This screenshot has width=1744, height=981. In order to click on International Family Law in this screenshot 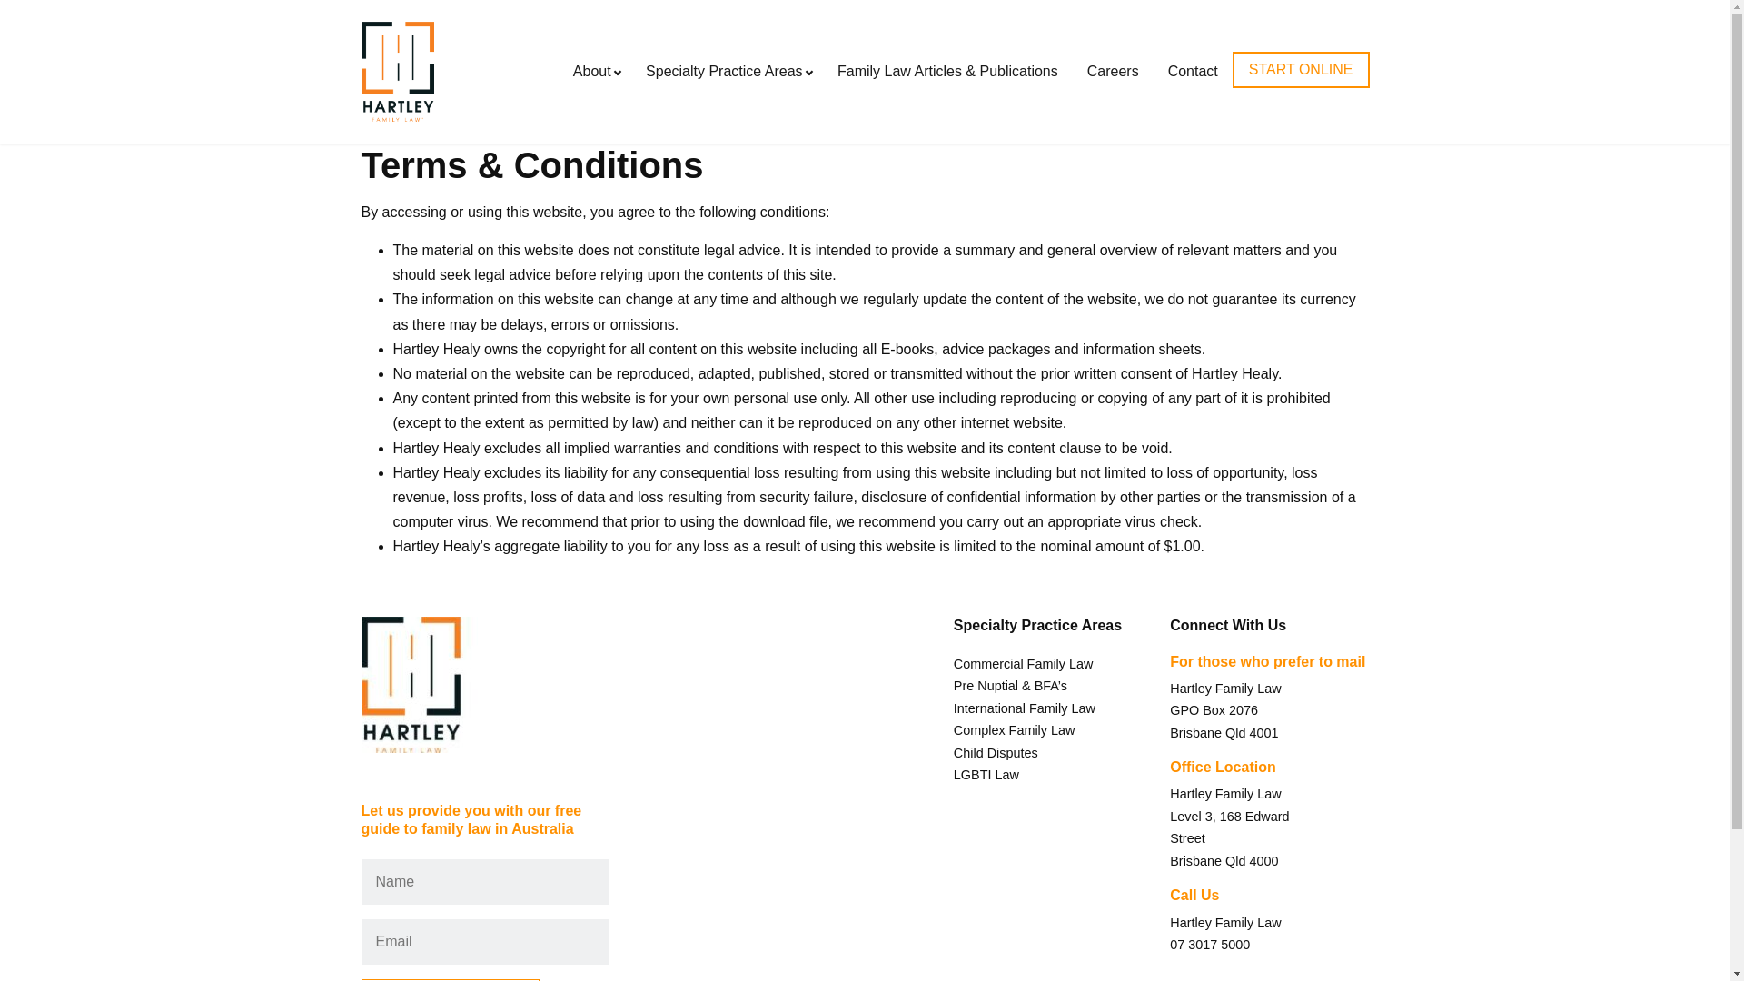, I will do `click(1025, 708)`.